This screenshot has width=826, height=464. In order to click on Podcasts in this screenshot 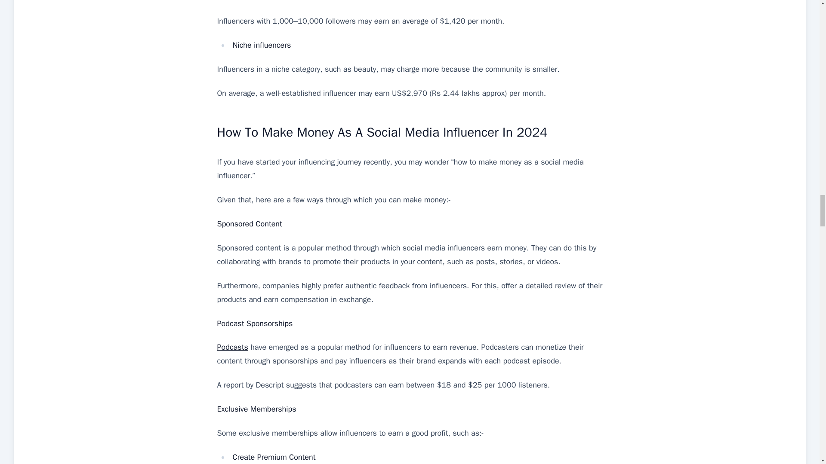, I will do `click(232, 347)`.